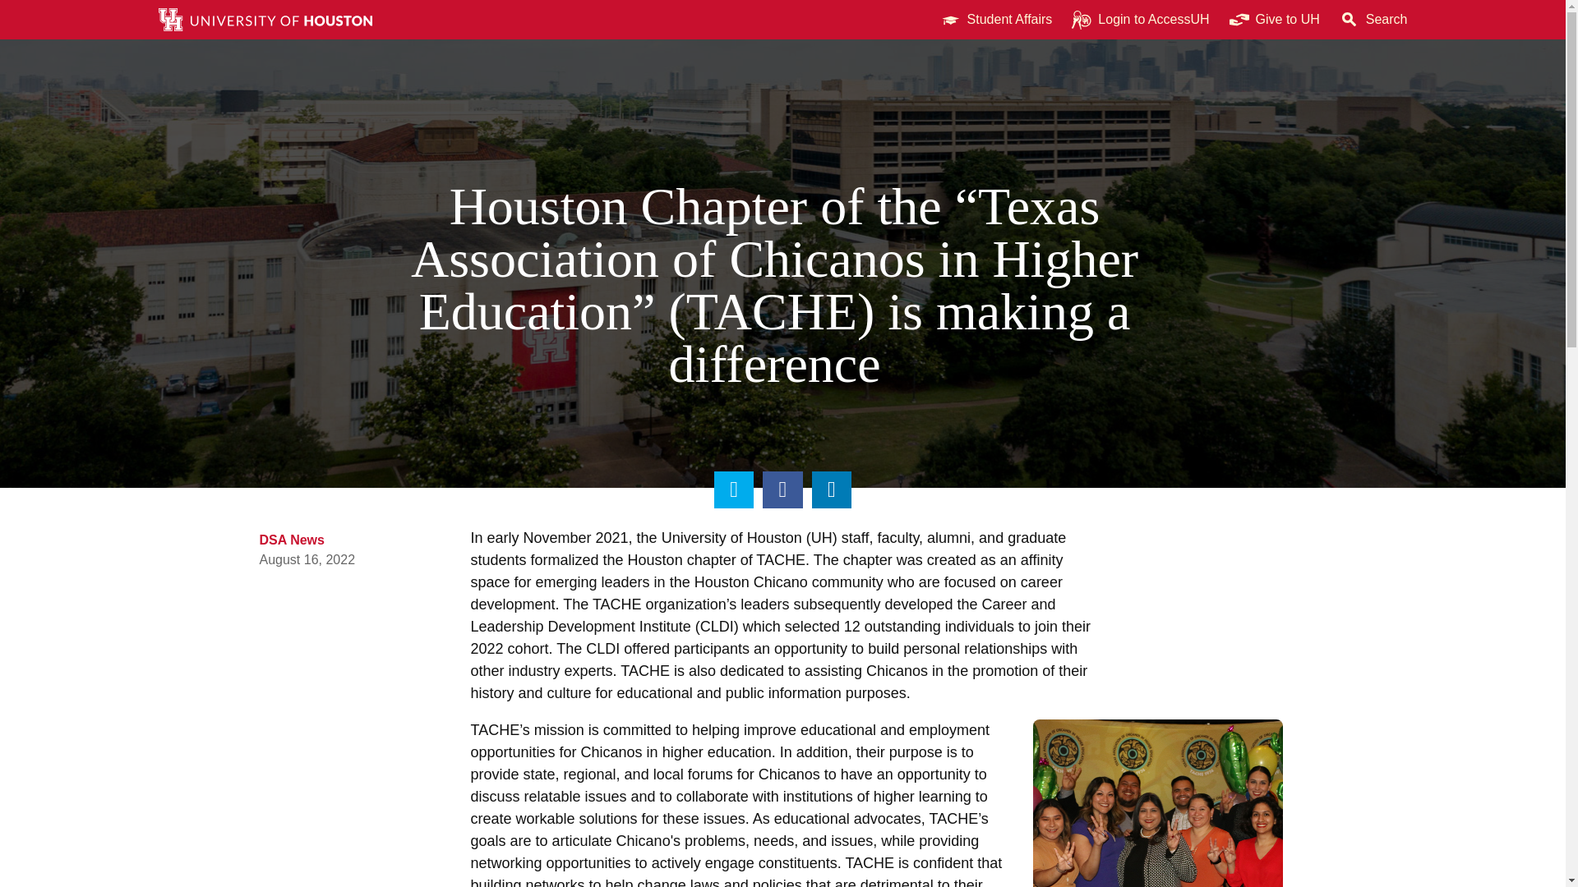  What do you see at coordinates (1140, 20) in the screenshot?
I see `Login to AccessUH` at bounding box center [1140, 20].